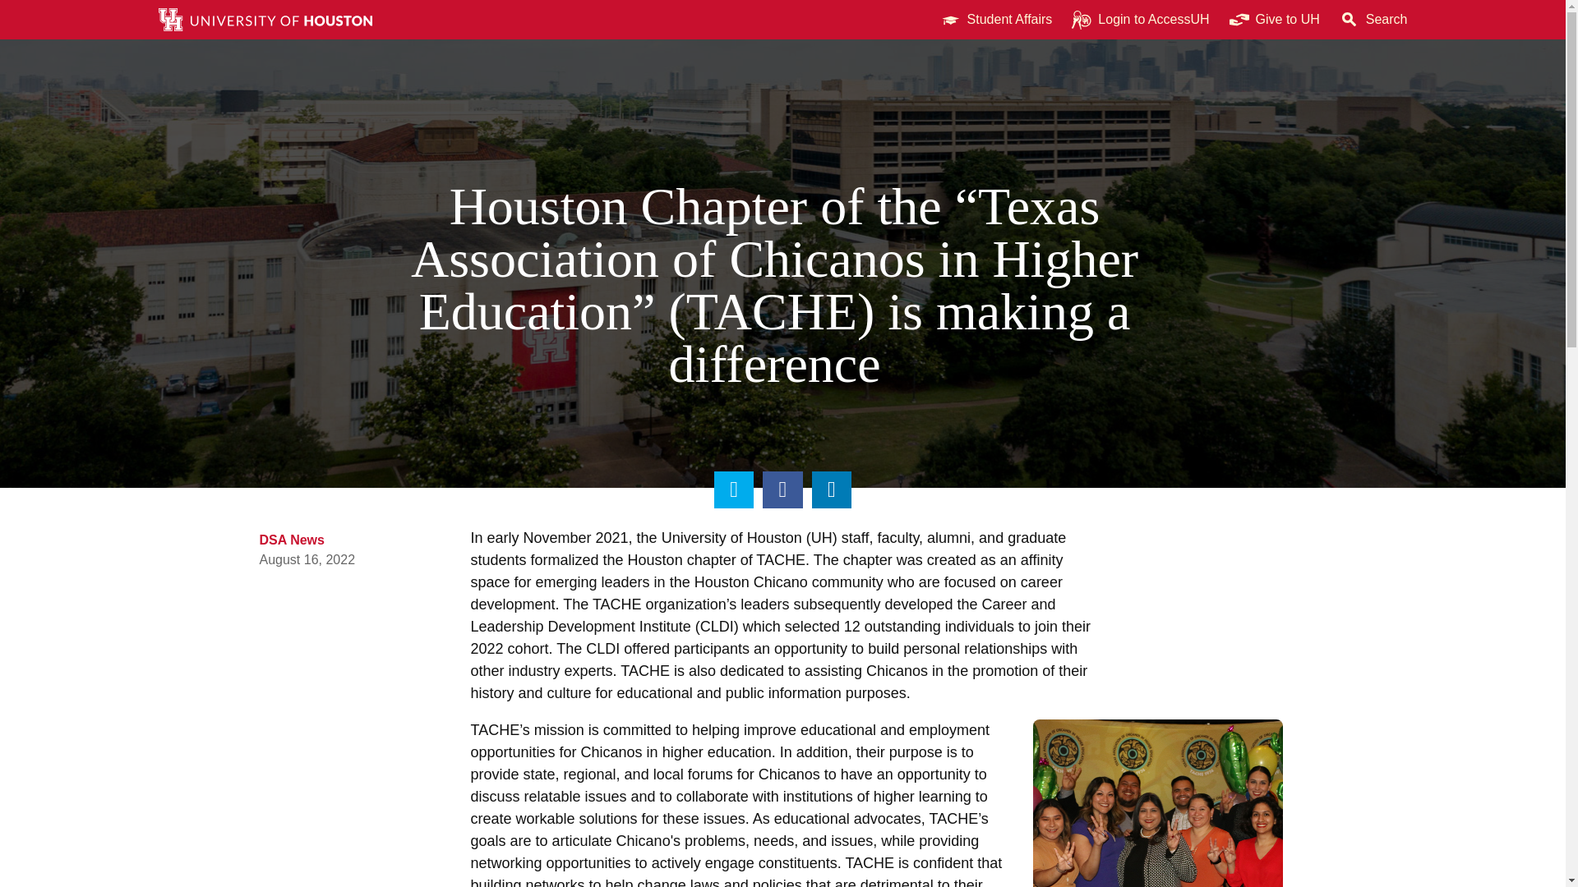  What do you see at coordinates (1140, 20) in the screenshot?
I see `Login to AccessUH` at bounding box center [1140, 20].